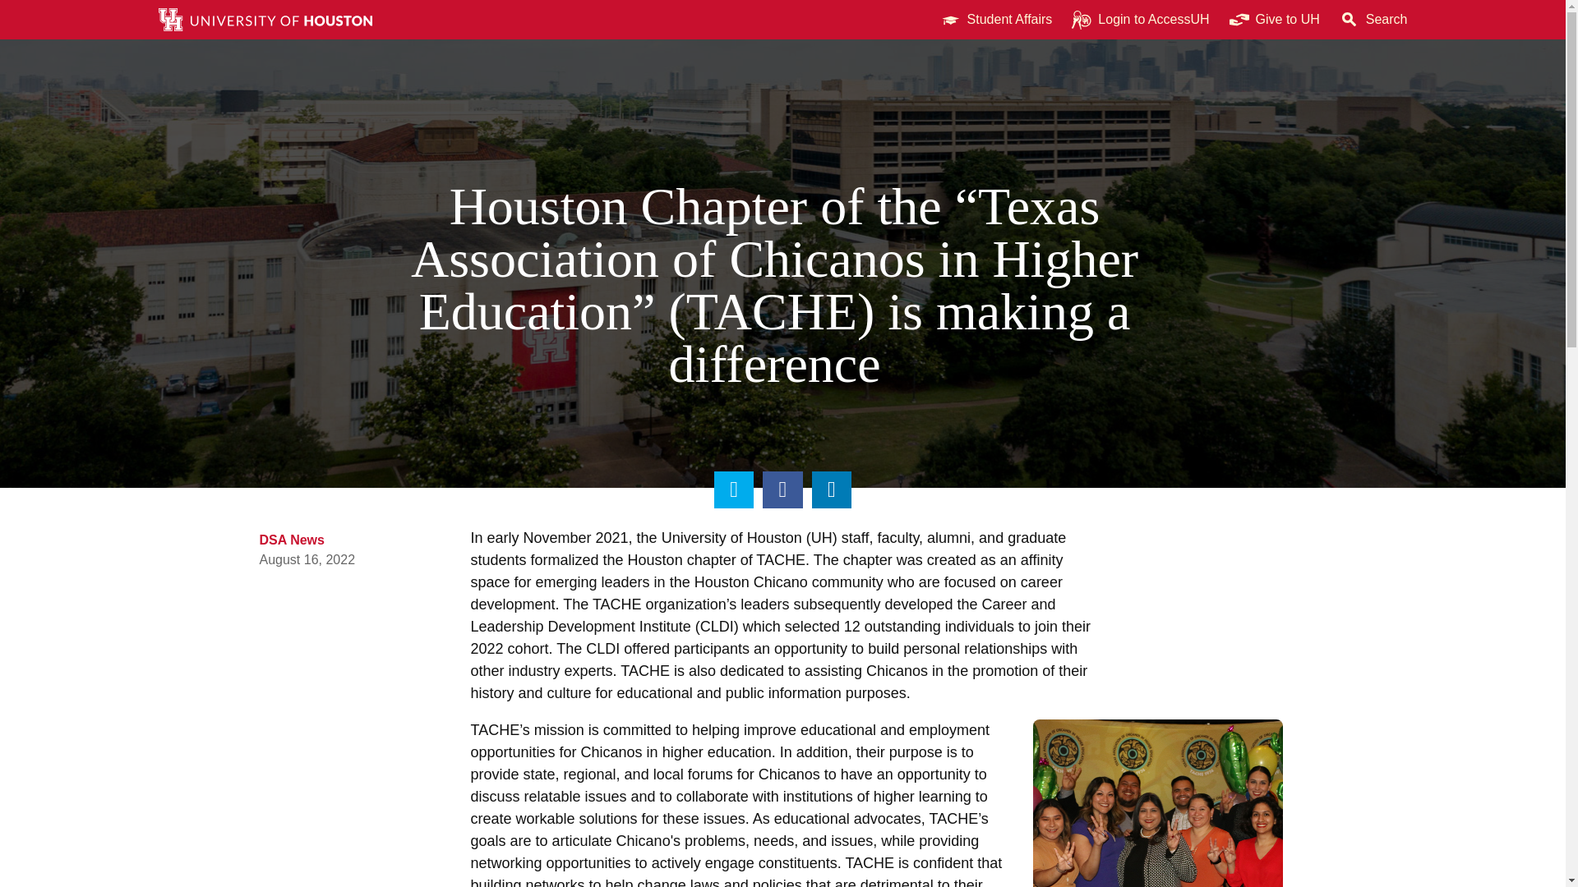  What do you see at coordinates (1140, 20) in the screenshot?
I see `Login to AccessUH` at bounding box center [1140, 20].